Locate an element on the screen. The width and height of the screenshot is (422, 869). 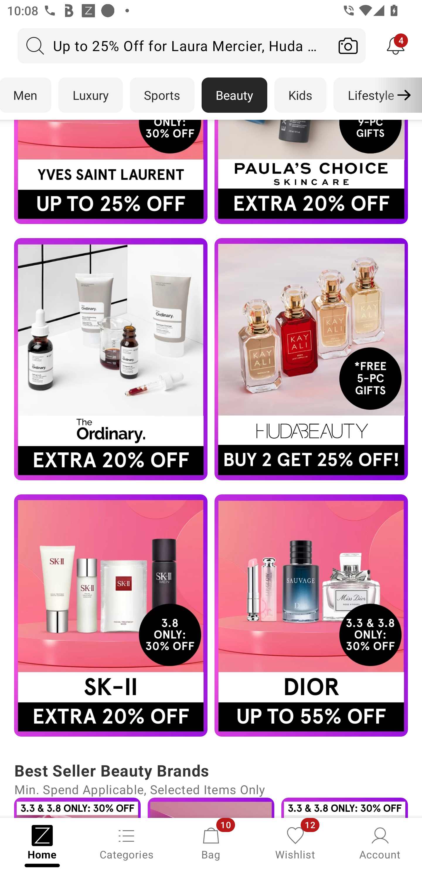
Lifestyle is located at coordinates (370, 95).